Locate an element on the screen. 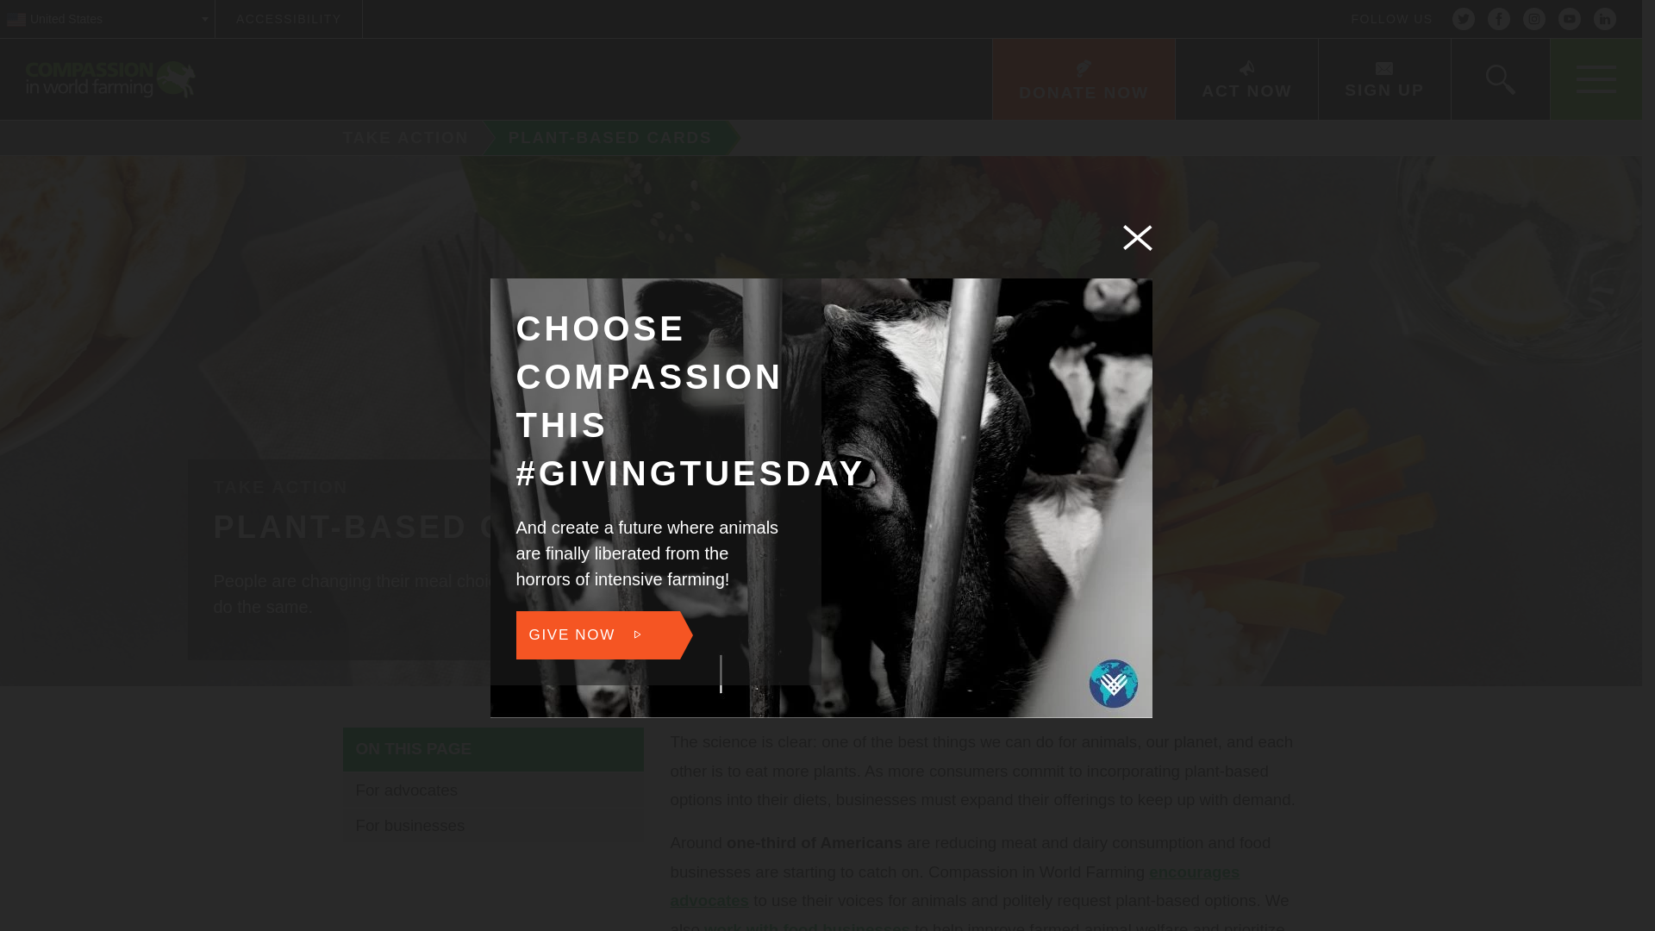  encourages advocates is located at coordinates (955, 886).